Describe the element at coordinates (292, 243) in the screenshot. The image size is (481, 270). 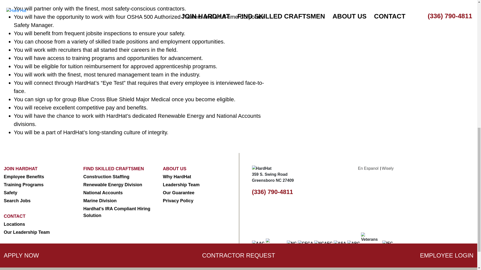
I see `NC` at that location.